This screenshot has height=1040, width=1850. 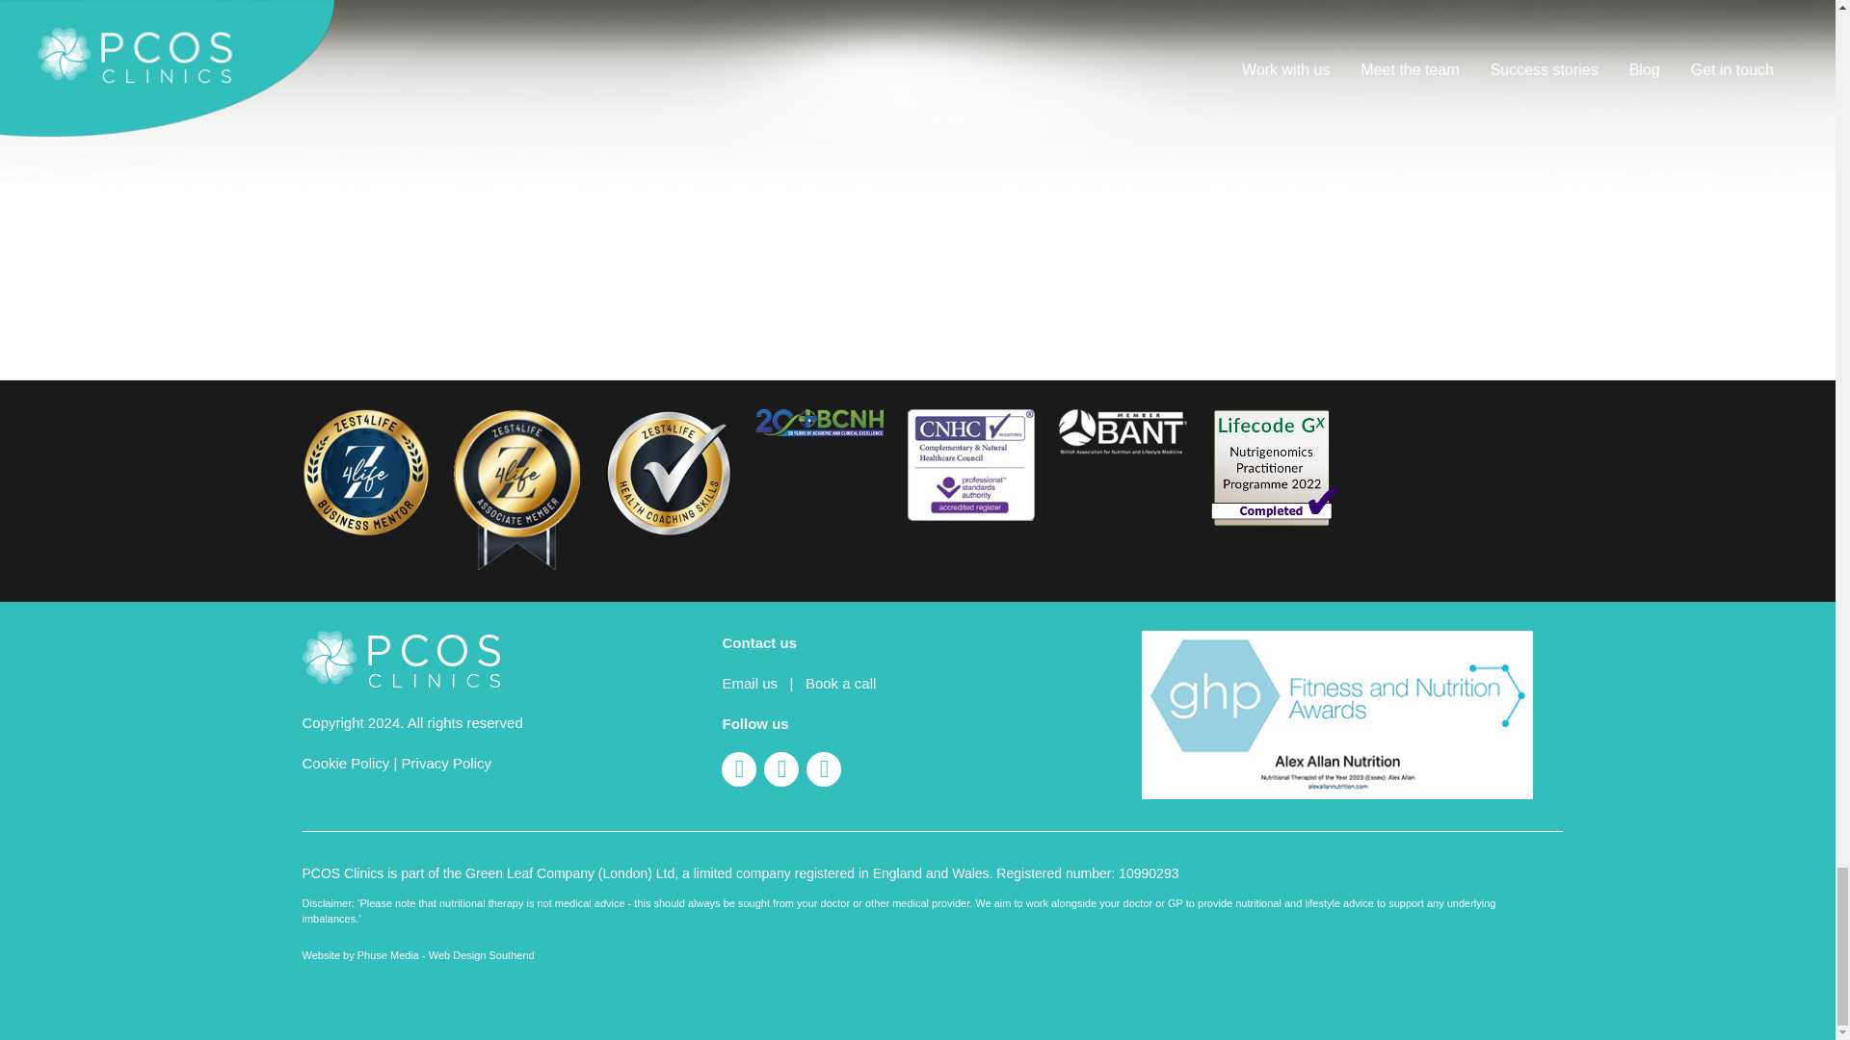 I want to click on Cookie Policy, so click(x=347, y=763).